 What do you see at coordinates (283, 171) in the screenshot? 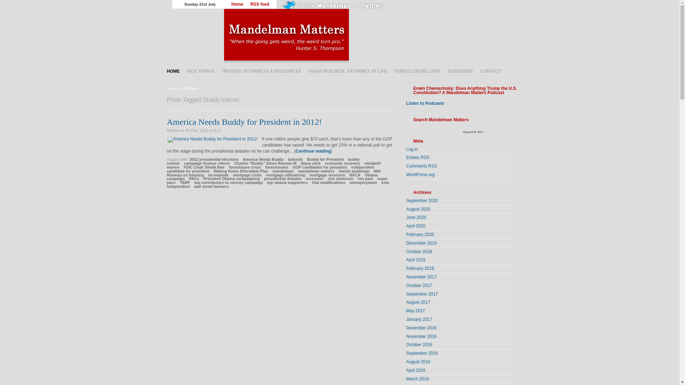
I see `mandelman` at bounding box center [283, 171].